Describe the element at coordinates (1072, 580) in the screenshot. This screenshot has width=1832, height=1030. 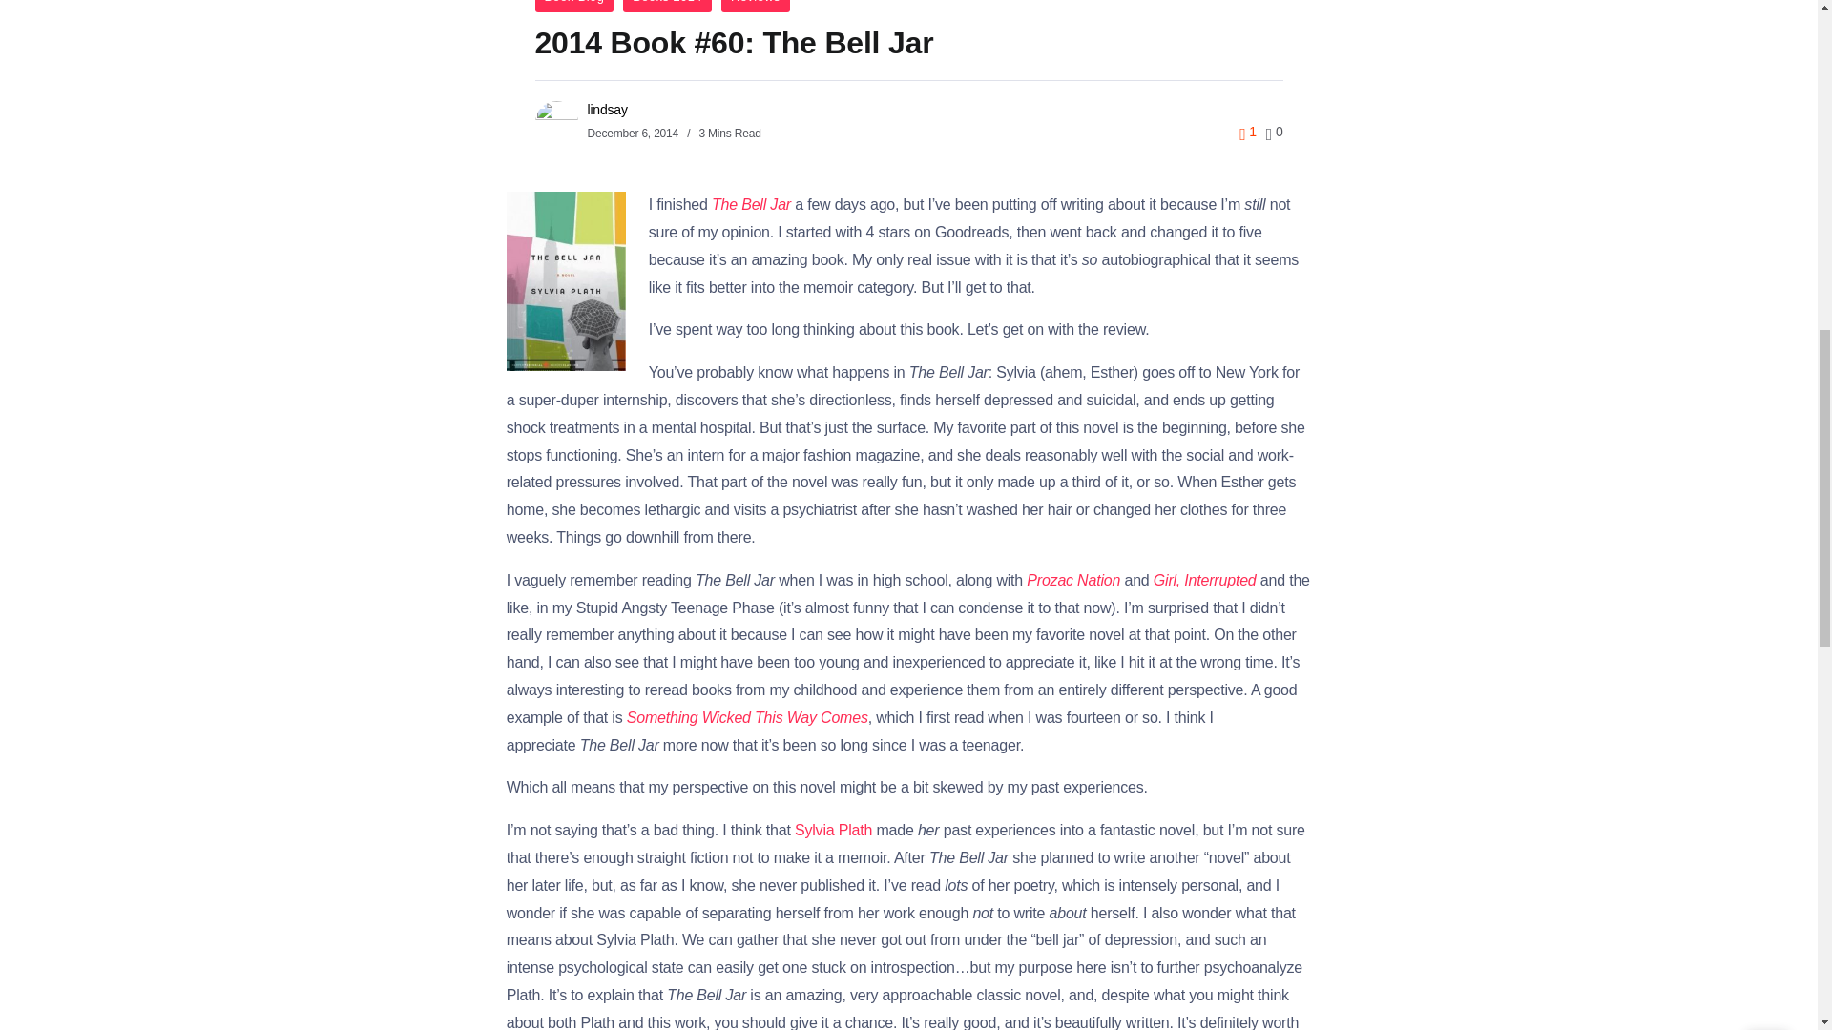
I see `Prozac Nation` at that location.